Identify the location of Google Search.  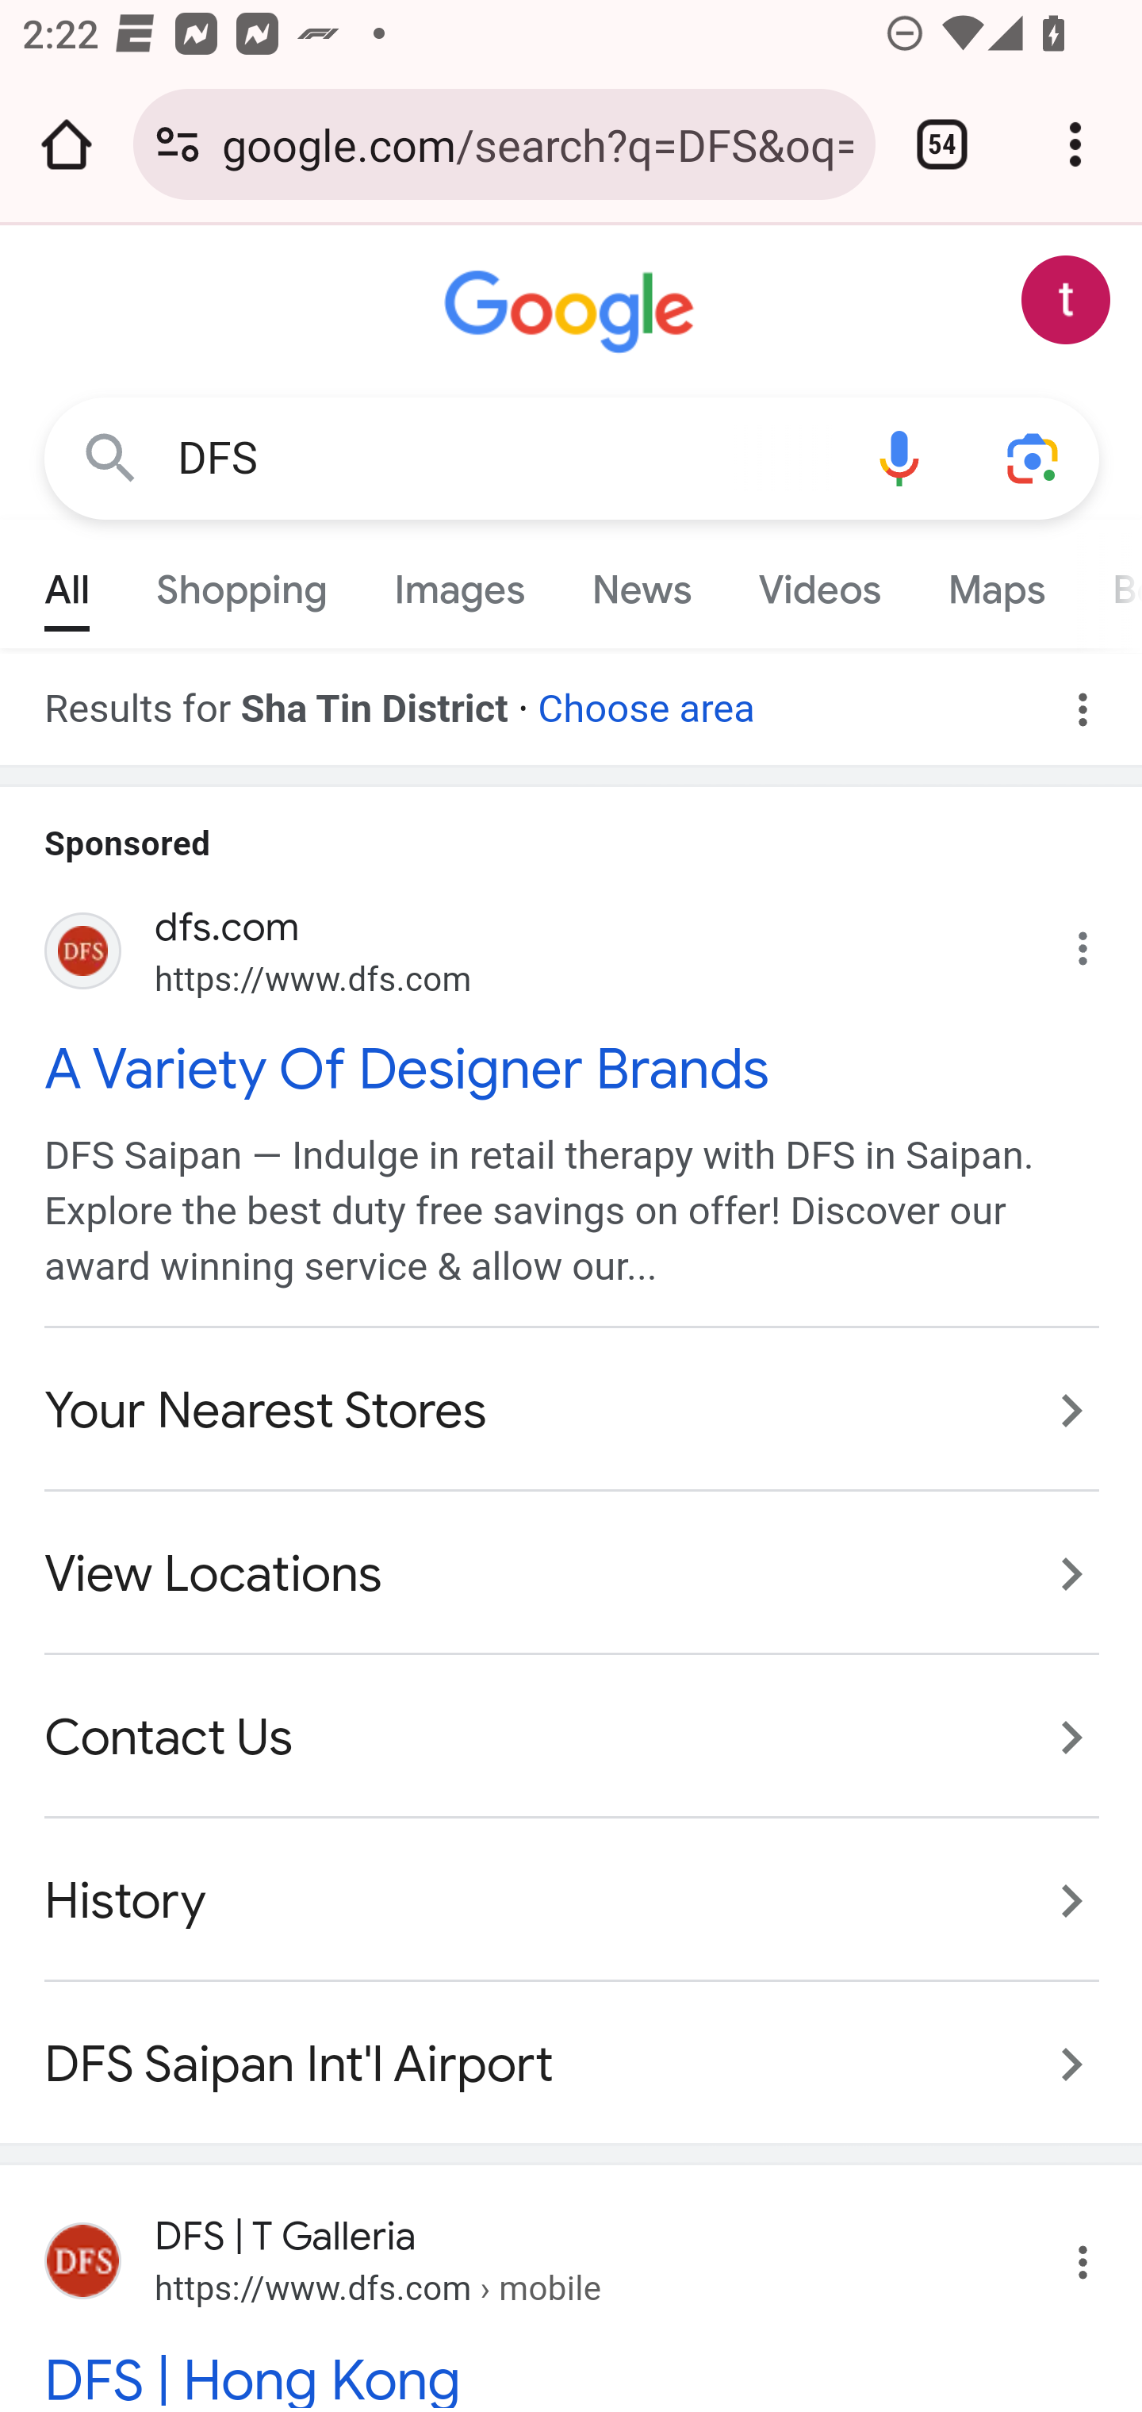
(111, 457).